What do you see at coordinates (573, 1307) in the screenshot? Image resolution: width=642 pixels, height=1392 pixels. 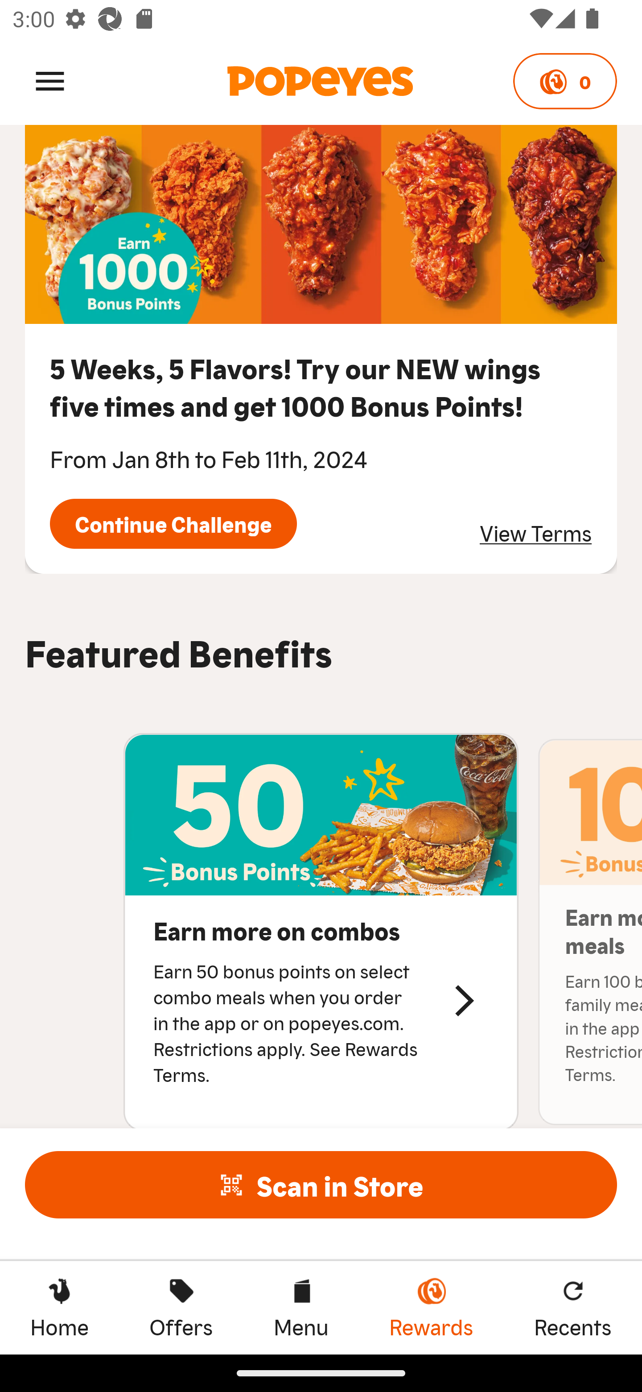 I see `Recents Recents Recents` at bounding box center [573, 1307].